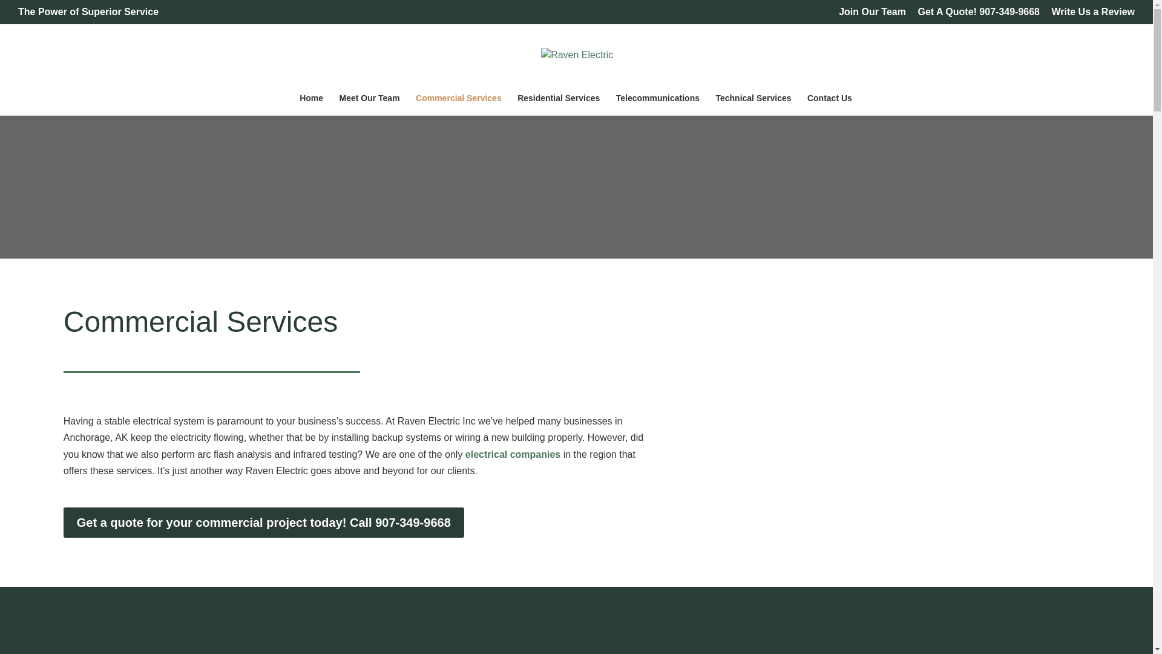 The image size is (1162, 654). What do you see at coordinates (1093, 15) in the screenshot?
I see `Write Us a Review` at bounding box center [1093, 15].